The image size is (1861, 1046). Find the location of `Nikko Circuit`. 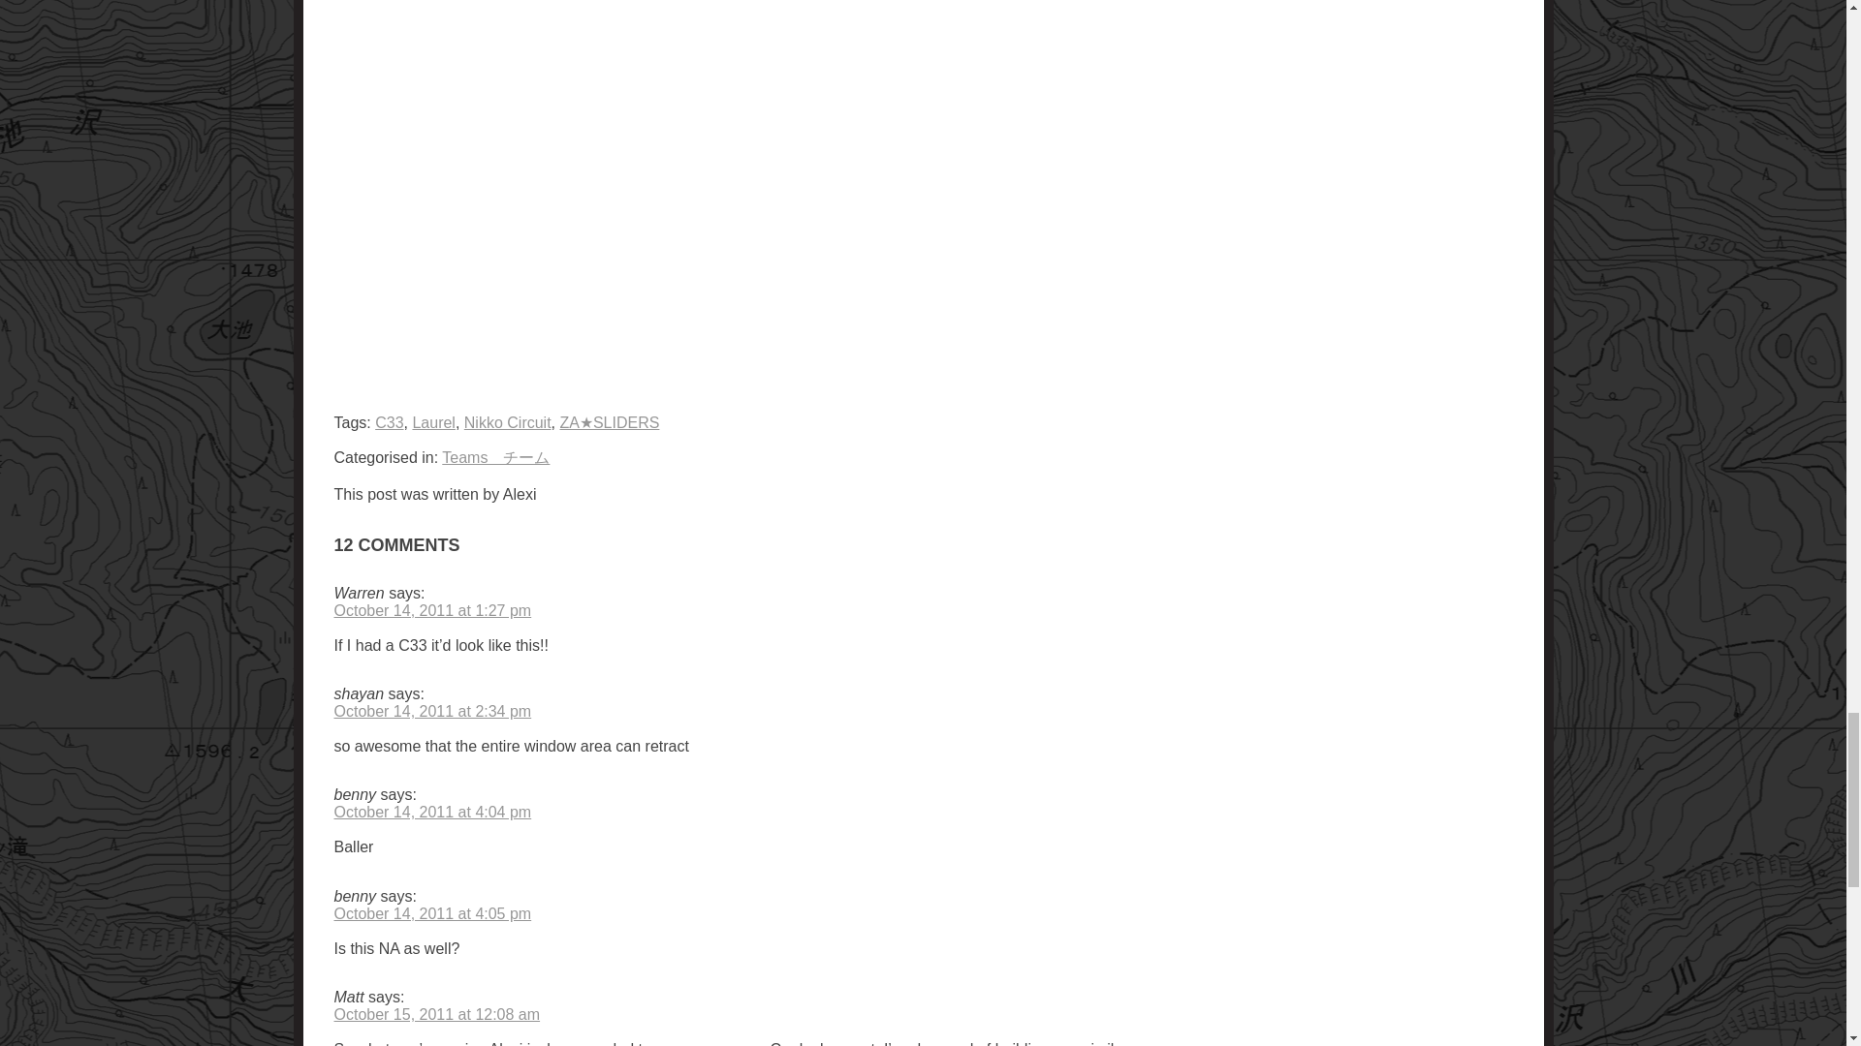

Nikko Circuit is located at coordinates (507, 422).